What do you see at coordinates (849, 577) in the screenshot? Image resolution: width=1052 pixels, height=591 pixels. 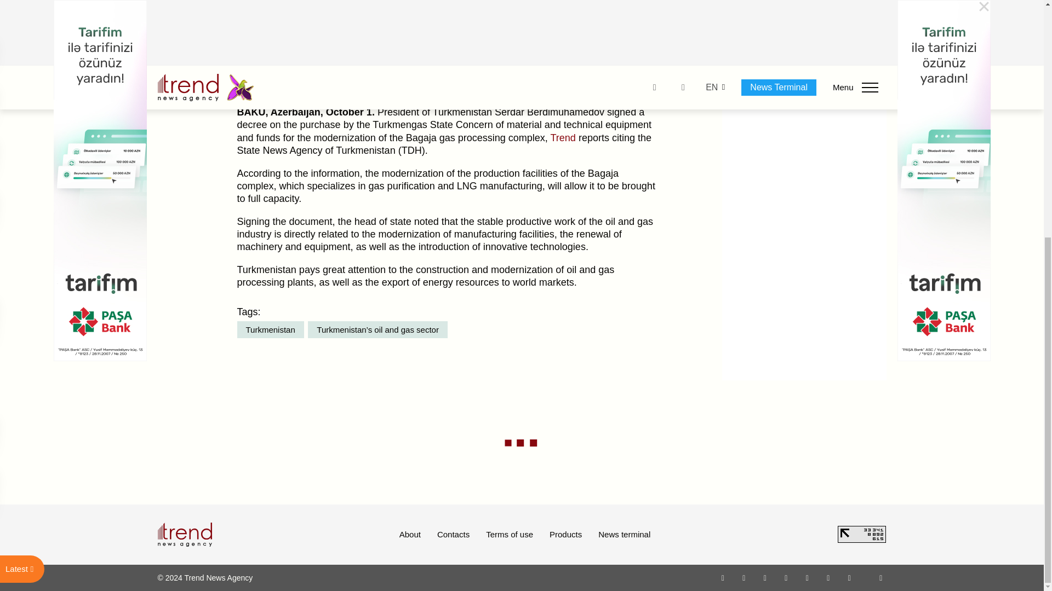 I see `Android App` at bounding box center [849, 577].